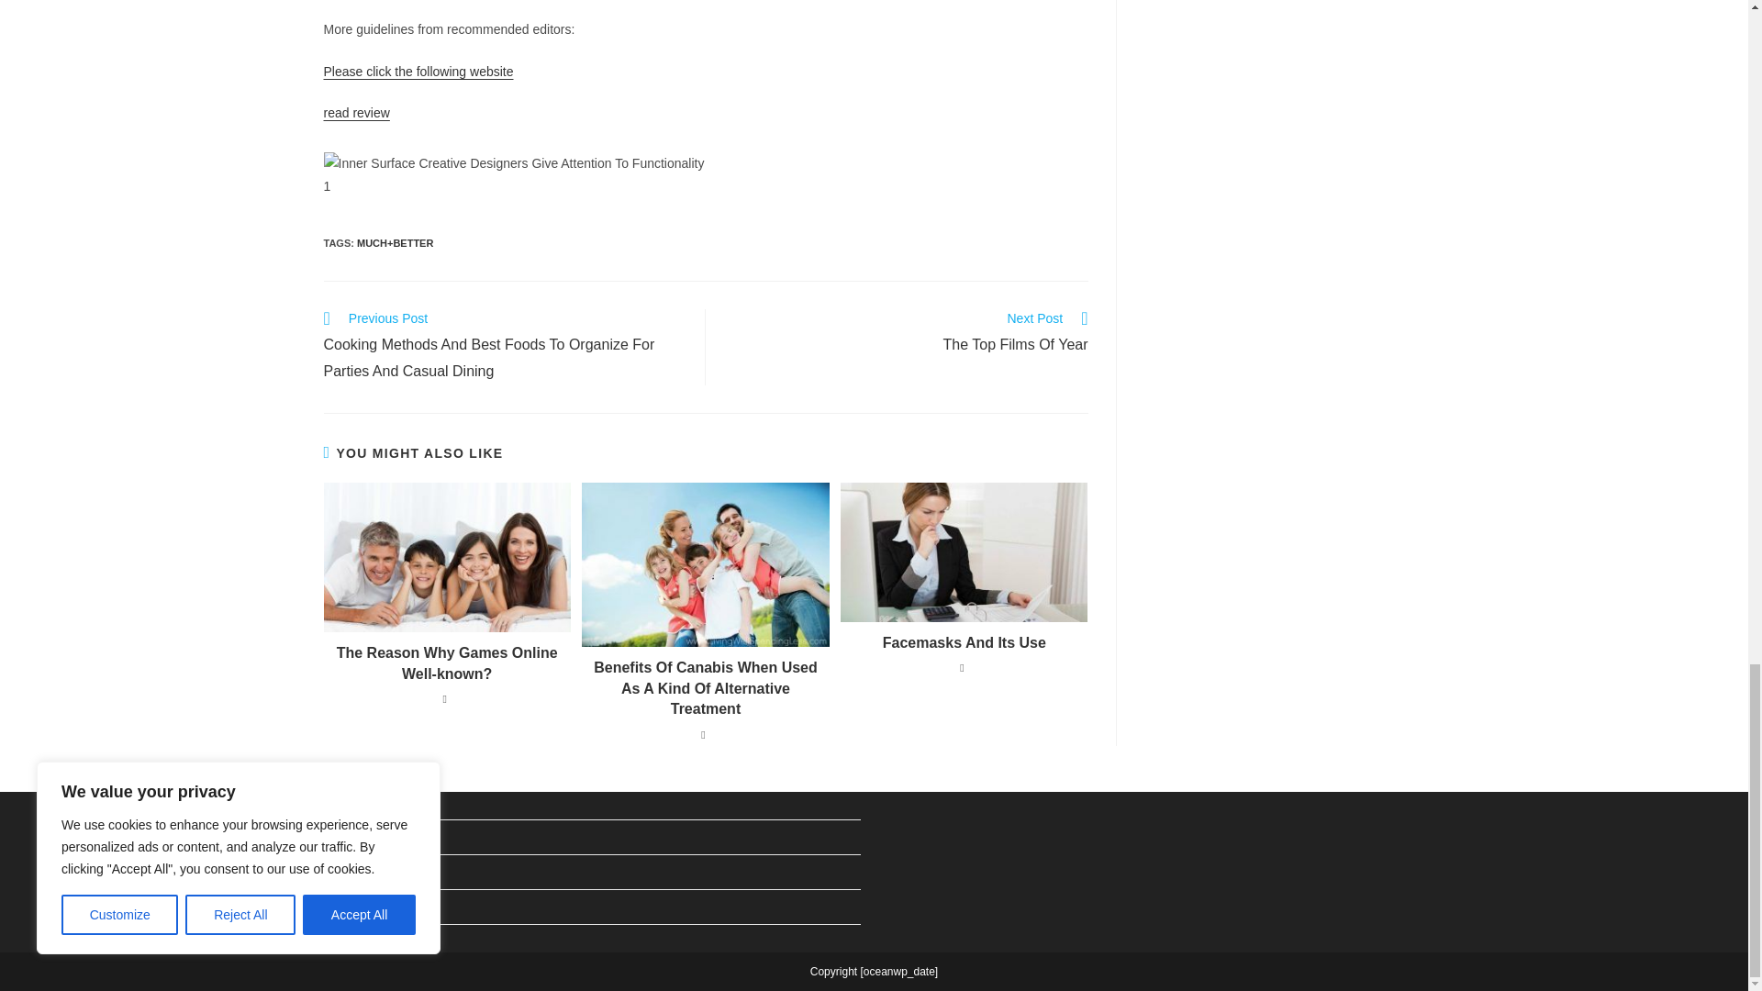  Describe the element at coordinates (907, 333) in the screenshot. I see `read review` at that location.